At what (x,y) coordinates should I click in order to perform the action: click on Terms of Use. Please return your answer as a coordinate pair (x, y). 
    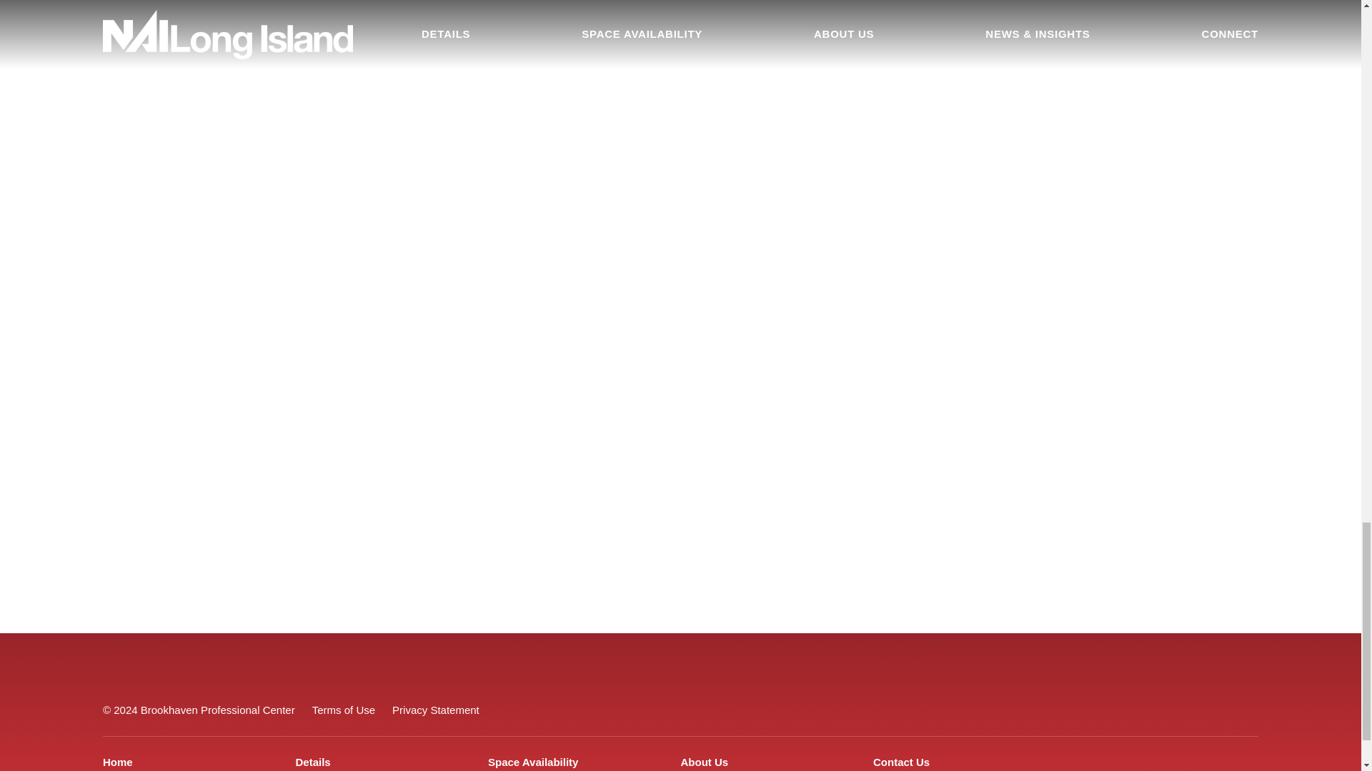
    Looking at the image, I should click on (343, 710).